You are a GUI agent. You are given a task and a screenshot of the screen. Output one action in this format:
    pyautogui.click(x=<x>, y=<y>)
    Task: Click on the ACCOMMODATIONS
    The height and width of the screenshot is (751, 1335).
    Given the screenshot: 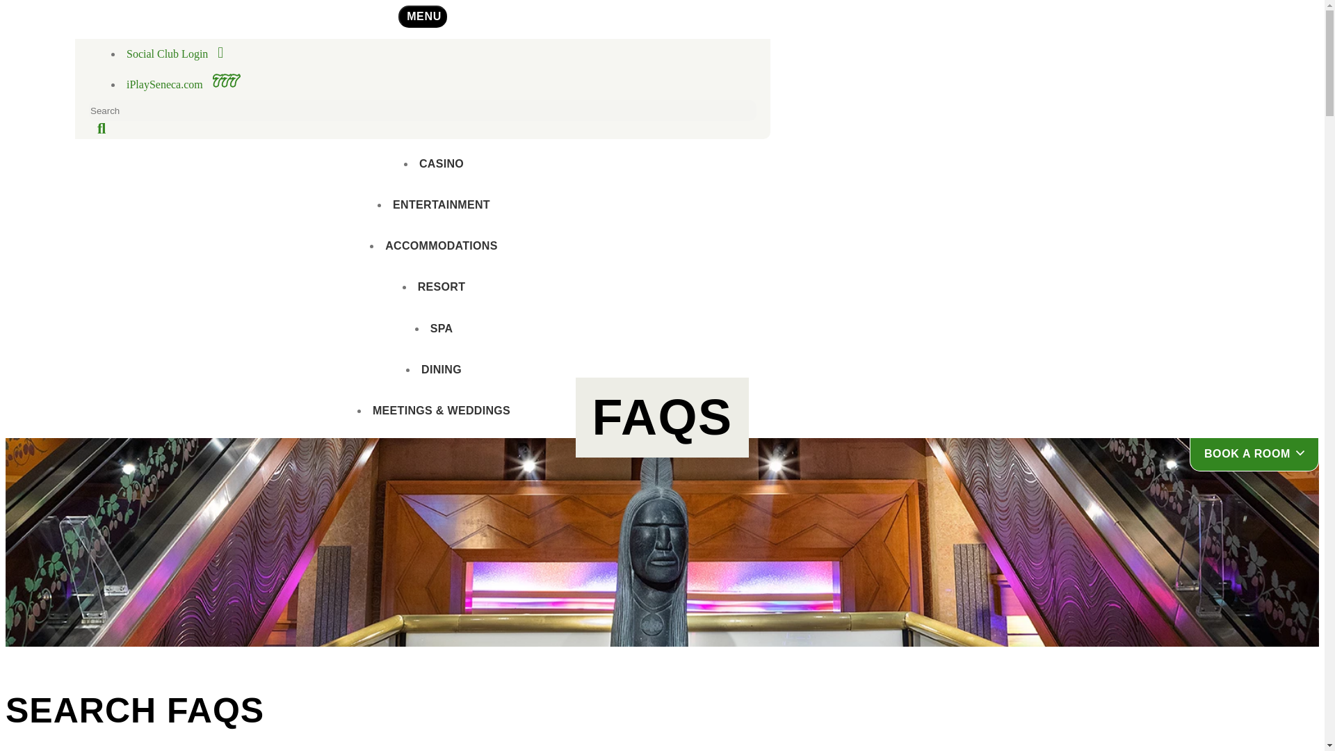 What is the action you would take?
    pyautogui.click(x=442, y=248)
    